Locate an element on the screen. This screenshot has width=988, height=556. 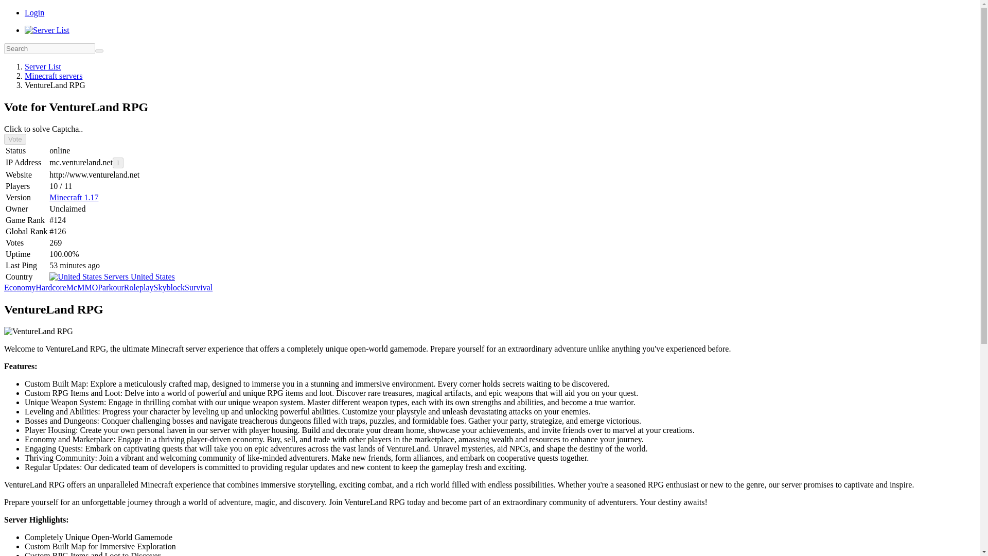
Skyblock is located at coordinates (169, 287).